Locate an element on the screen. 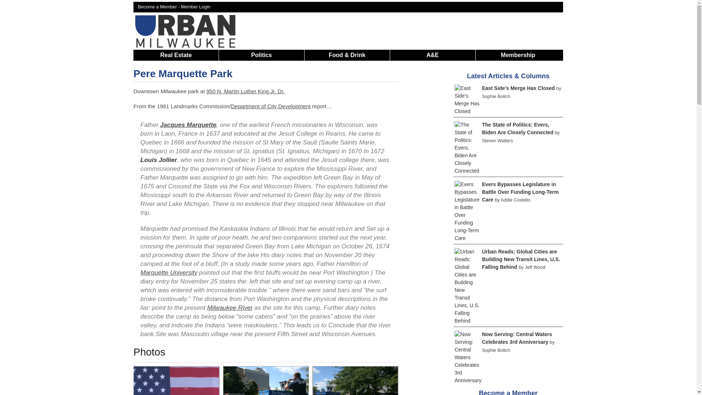 The width and height of the screenshot is (702, 395). The start of the first Pere Marquette Beer Garden. is located at coordinates (266, 381).